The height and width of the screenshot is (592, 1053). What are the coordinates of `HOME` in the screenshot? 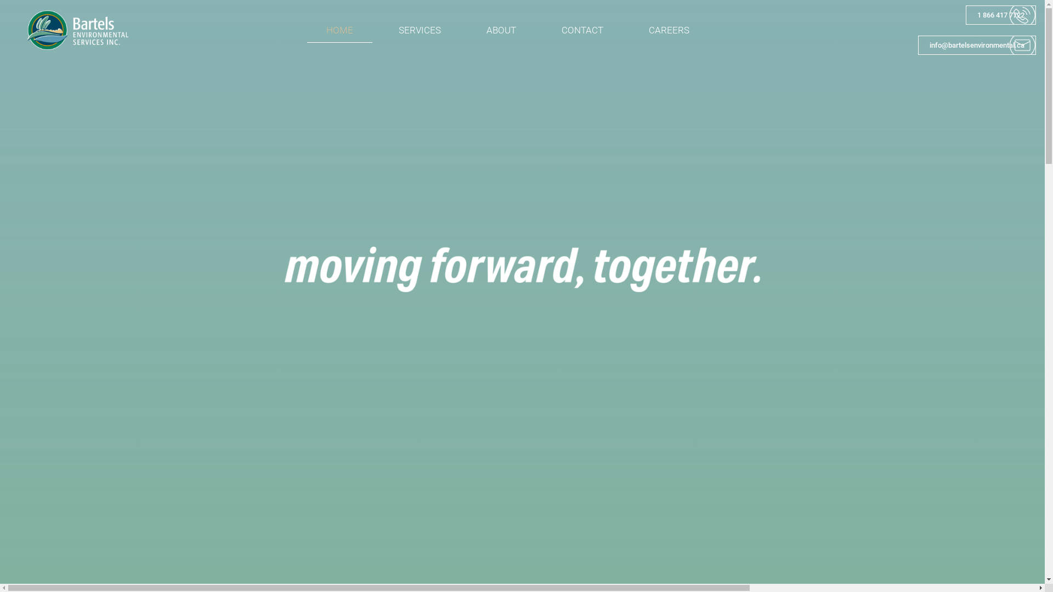 It's located at (340, 30).